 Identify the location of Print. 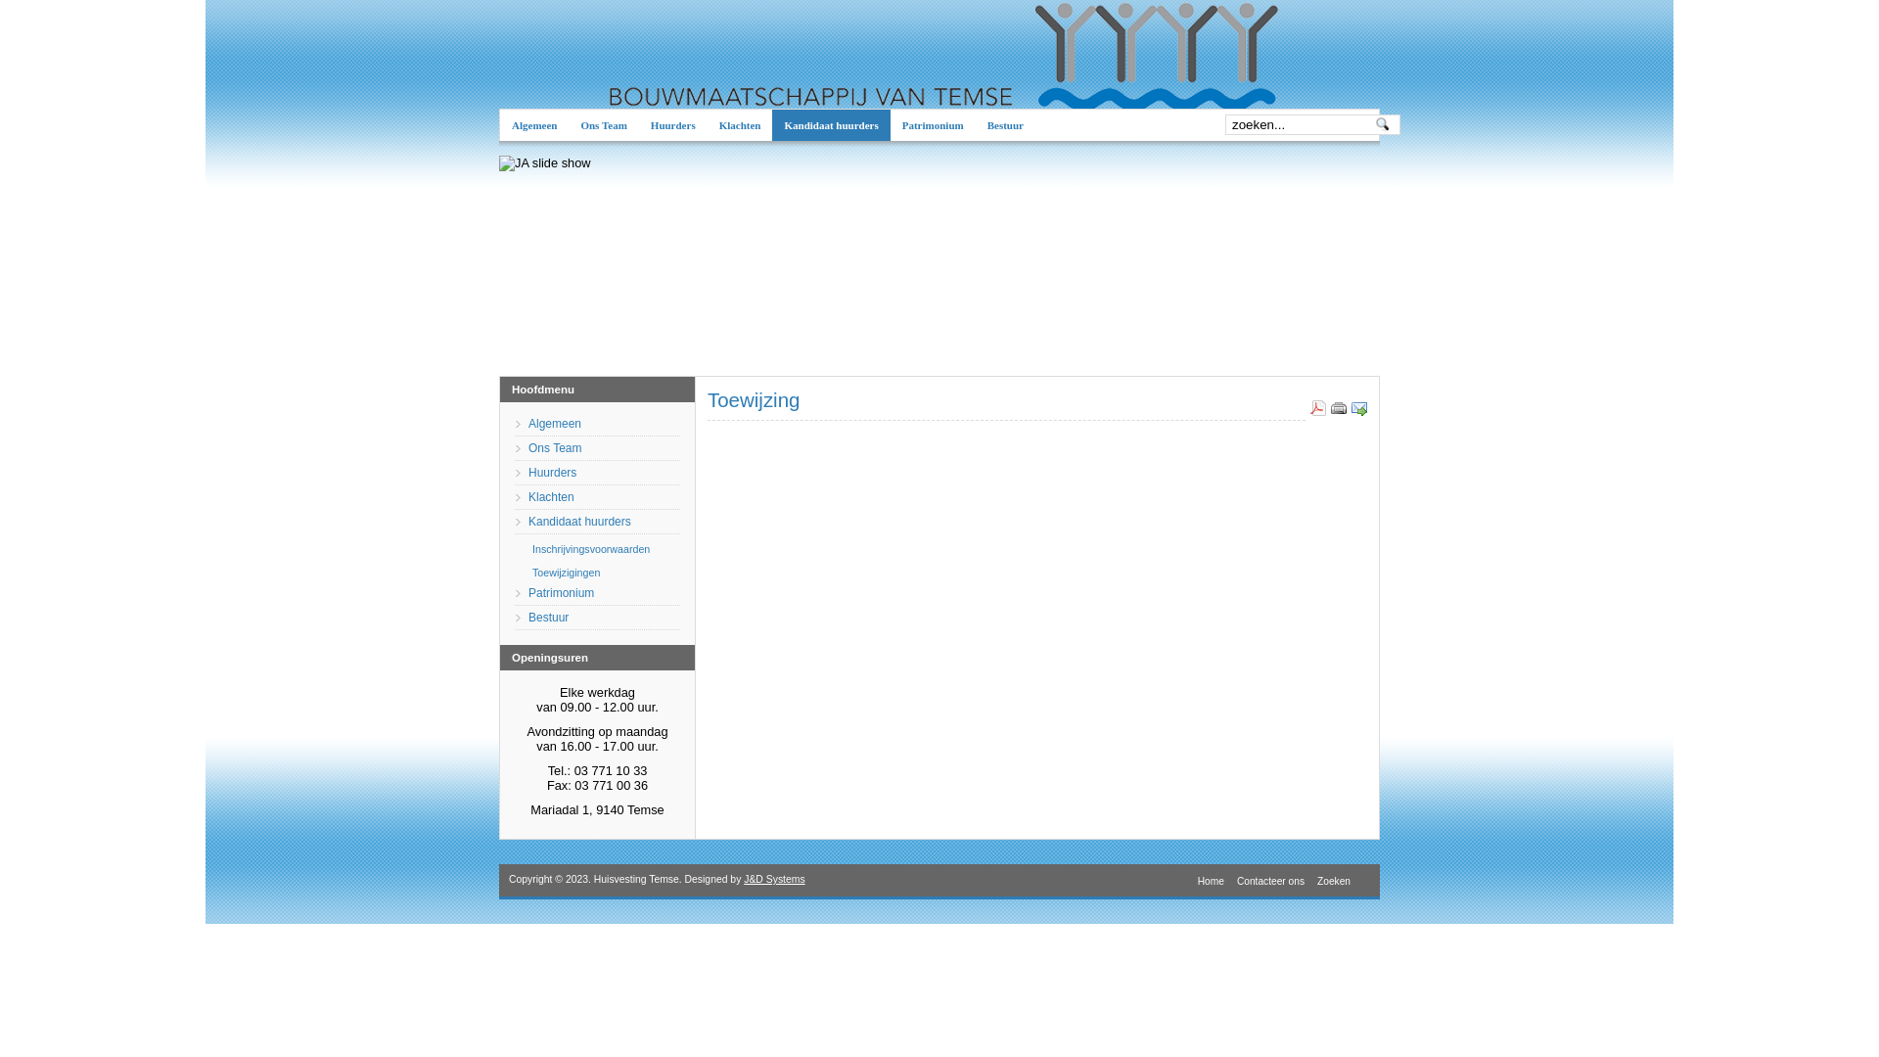
(1339, 411).